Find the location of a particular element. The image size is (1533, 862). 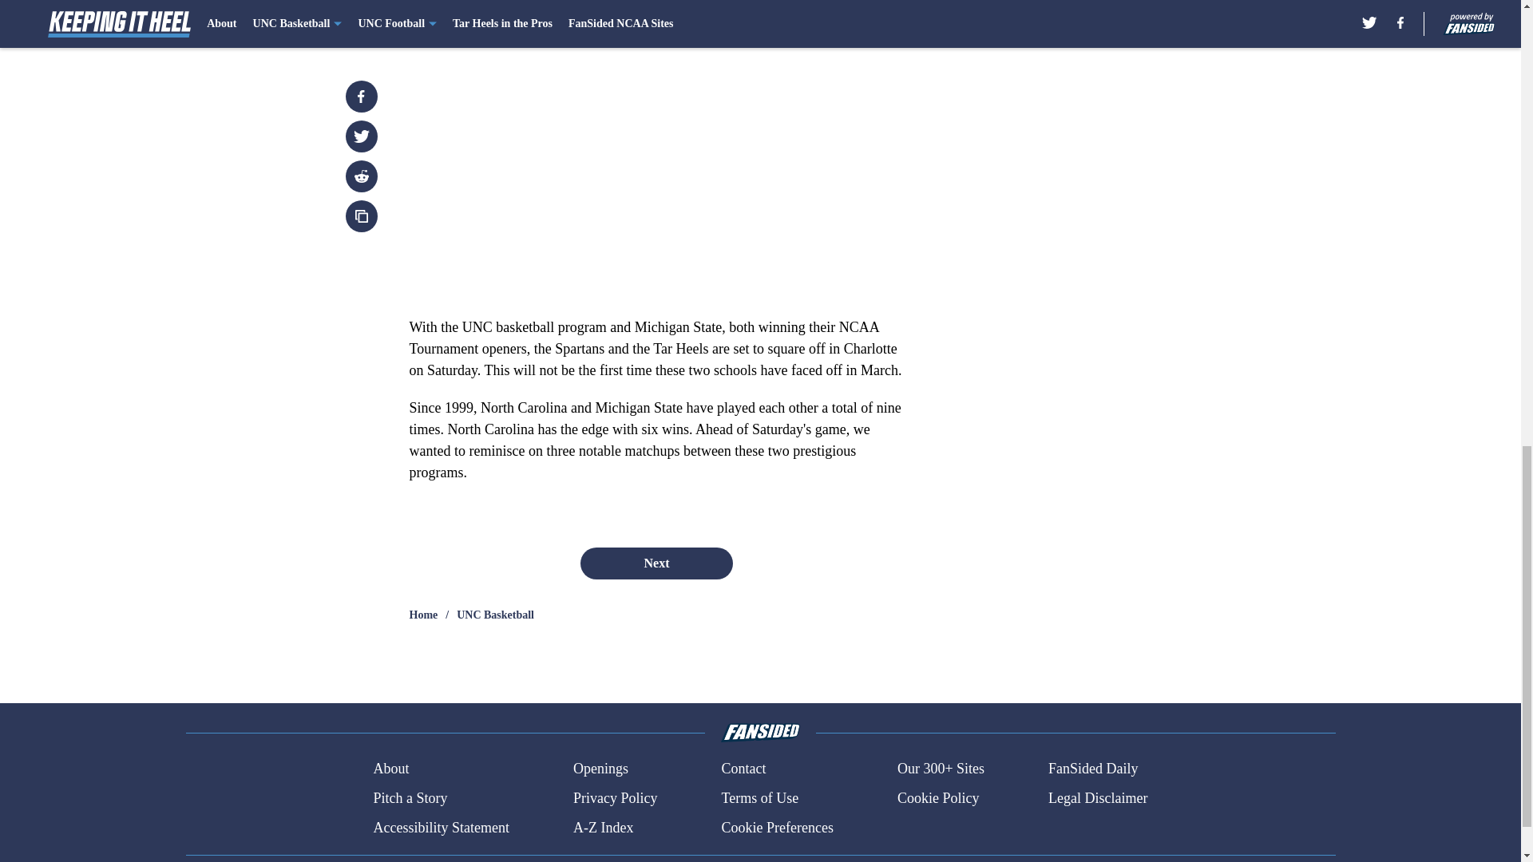

Next is located at coordinates (856, 3).